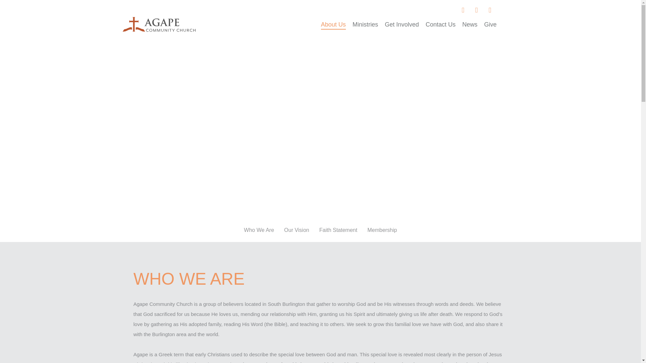  Describe the element at coordinates (476, 10) in the screenshot. I see `Instagram` at that location.